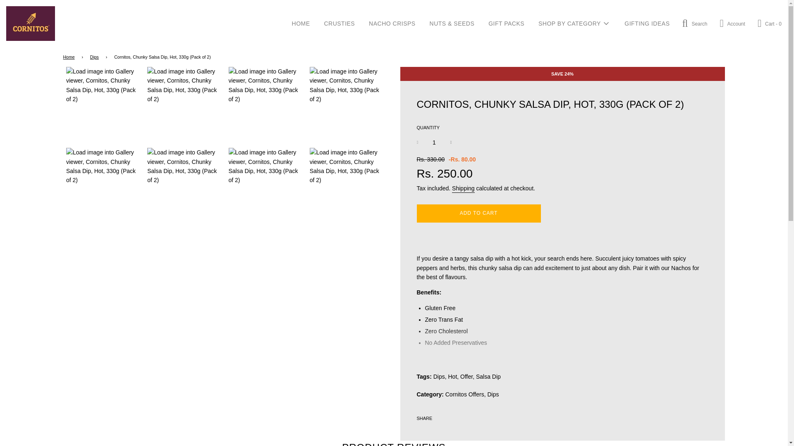  I want to click on CRUSTIES, so click(339, 23).